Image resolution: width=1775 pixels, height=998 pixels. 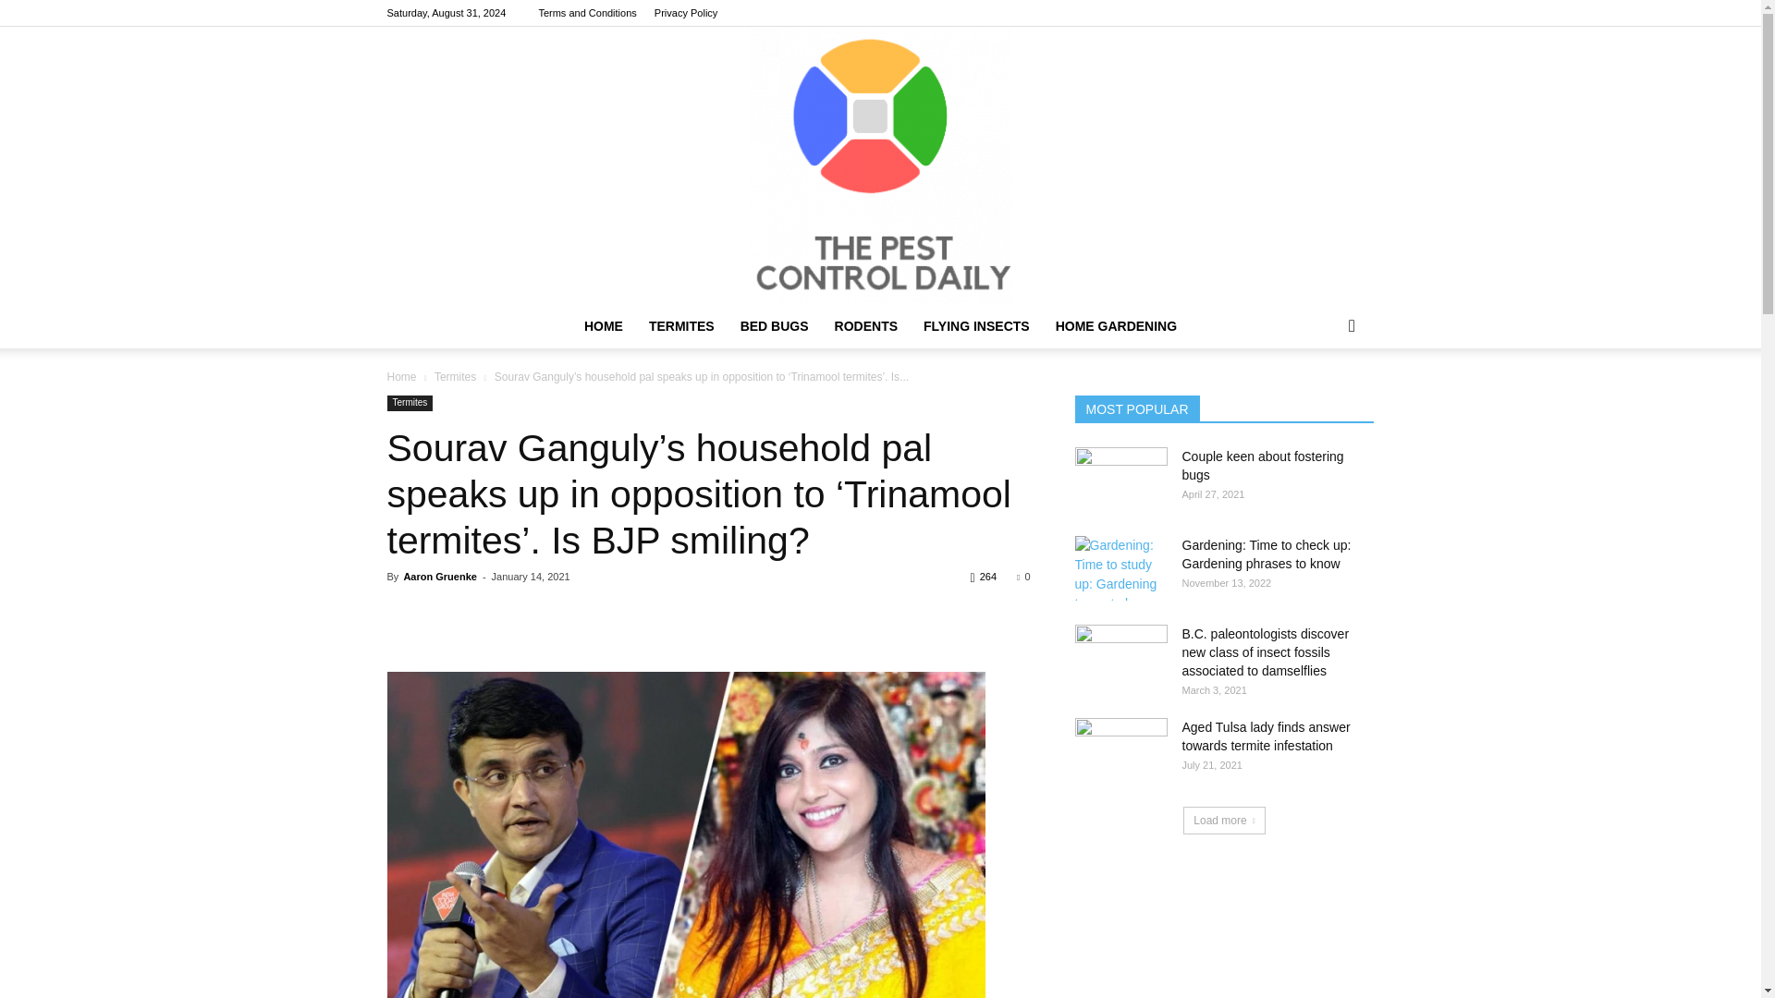 What do you see at coordinates (455, 376) in the screenshot?
I see `Termites` at bounding box center [455, 376].